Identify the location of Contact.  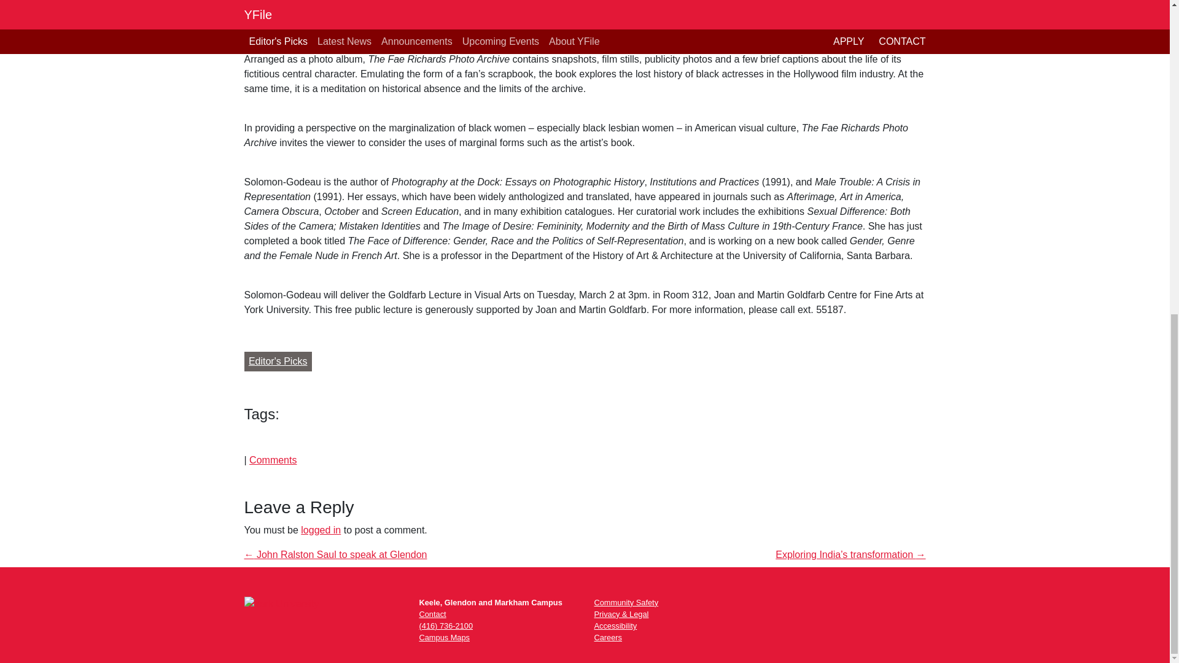
(432, 614).